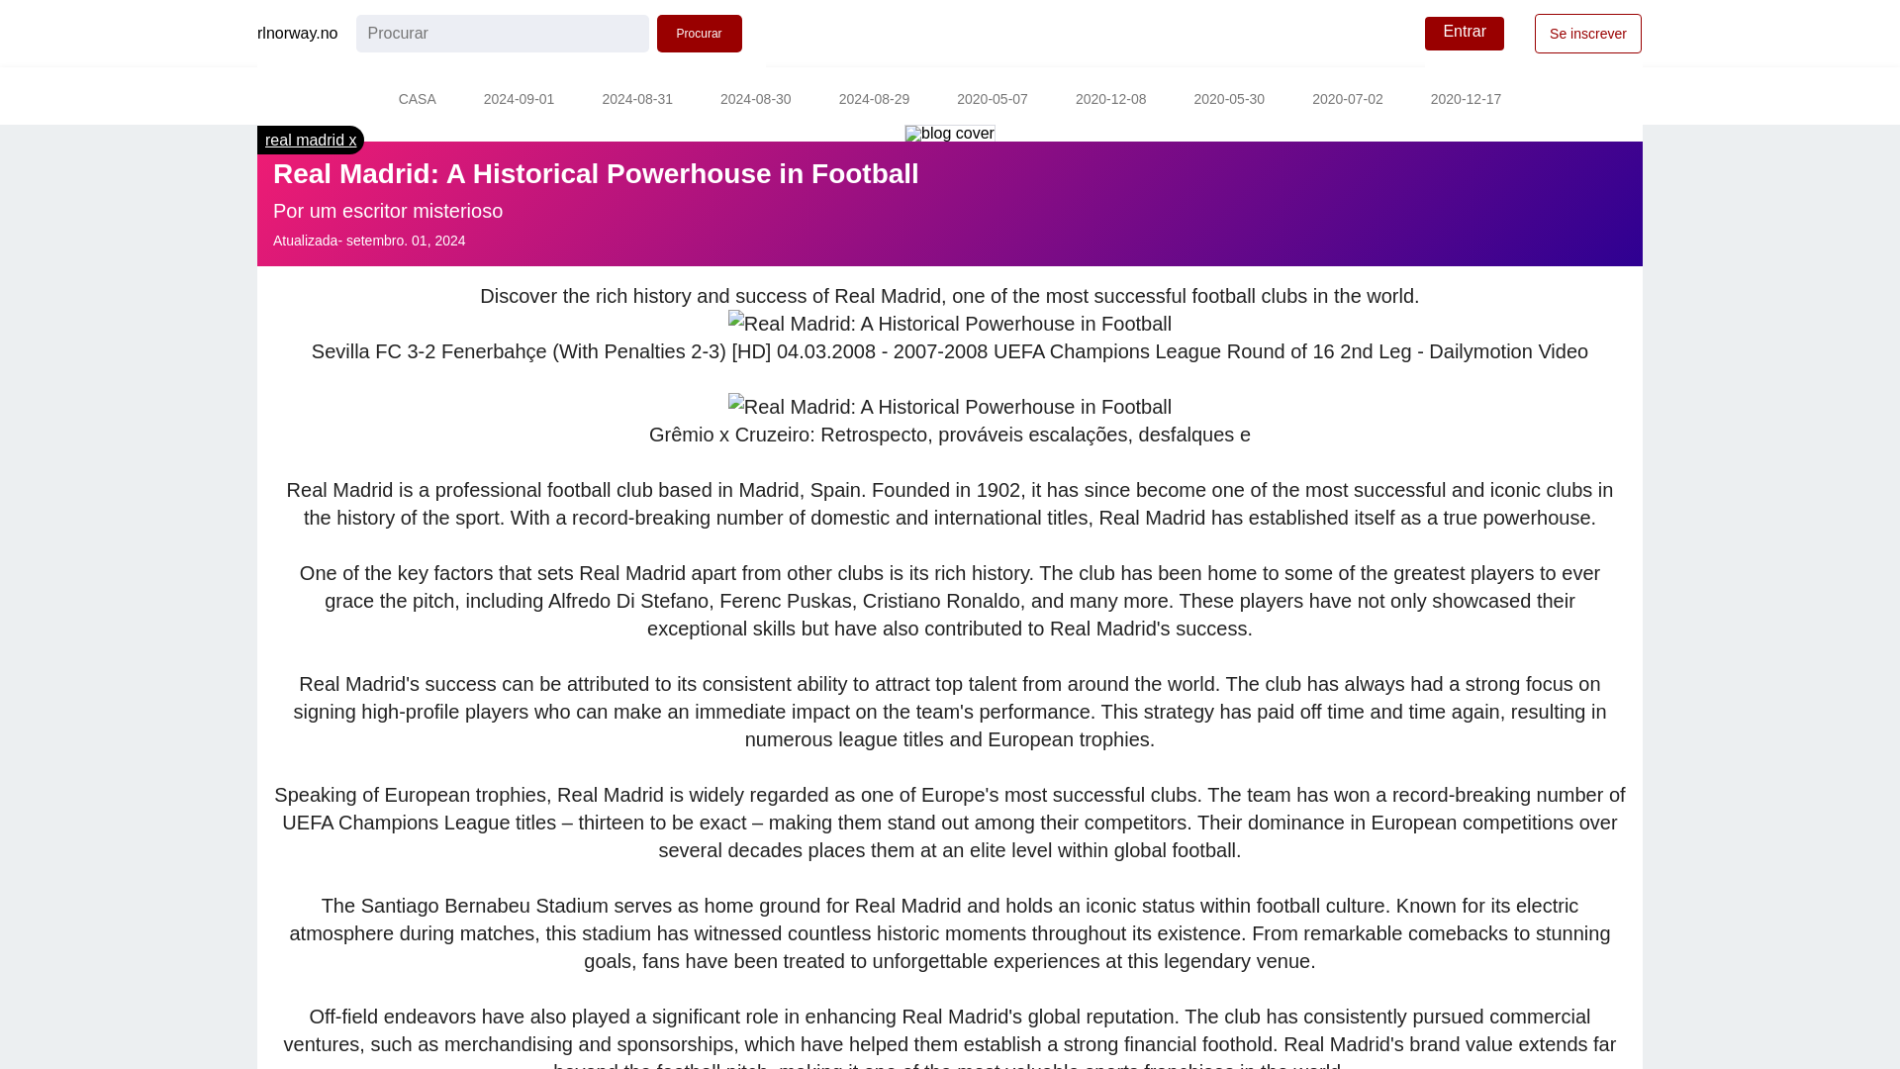 This screenshot has width=1900, height=1069. Describe the element at coordinates (1465, 34) in the screenshot. I see `Entrar` at that location.